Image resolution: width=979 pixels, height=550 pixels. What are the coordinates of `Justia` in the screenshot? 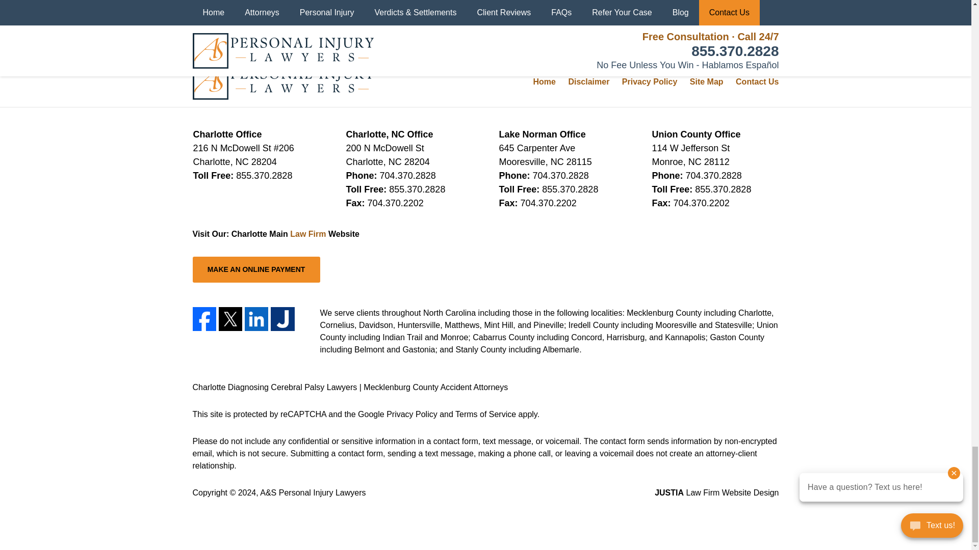 It's located at (282, 319).